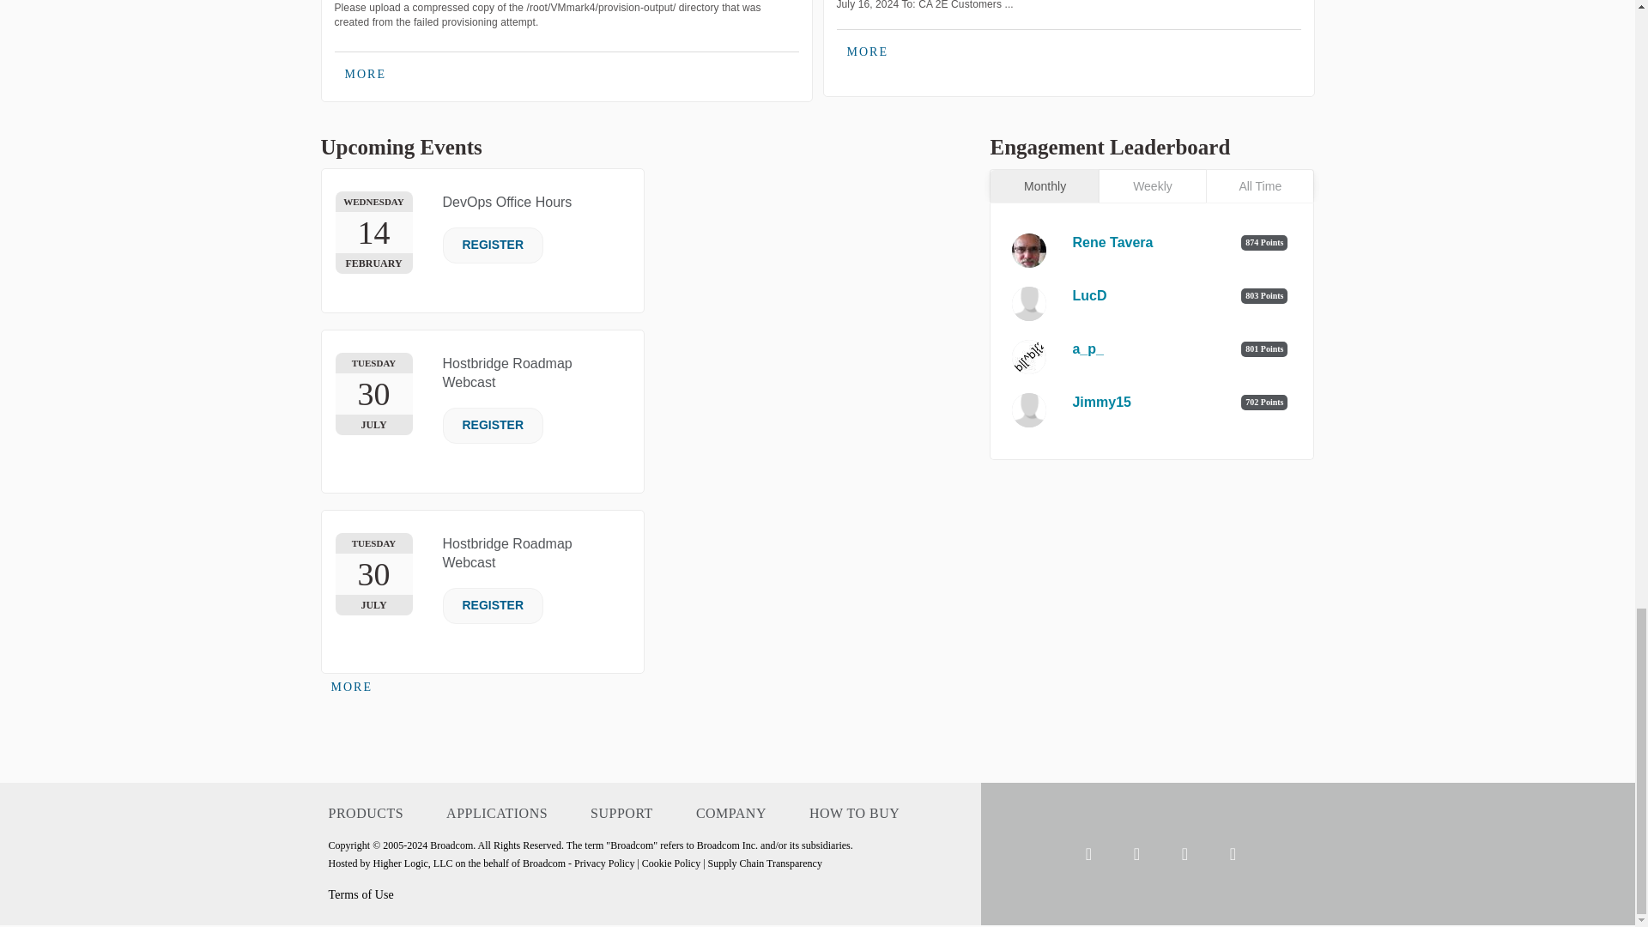  I want to click on More, so click(352, 687).